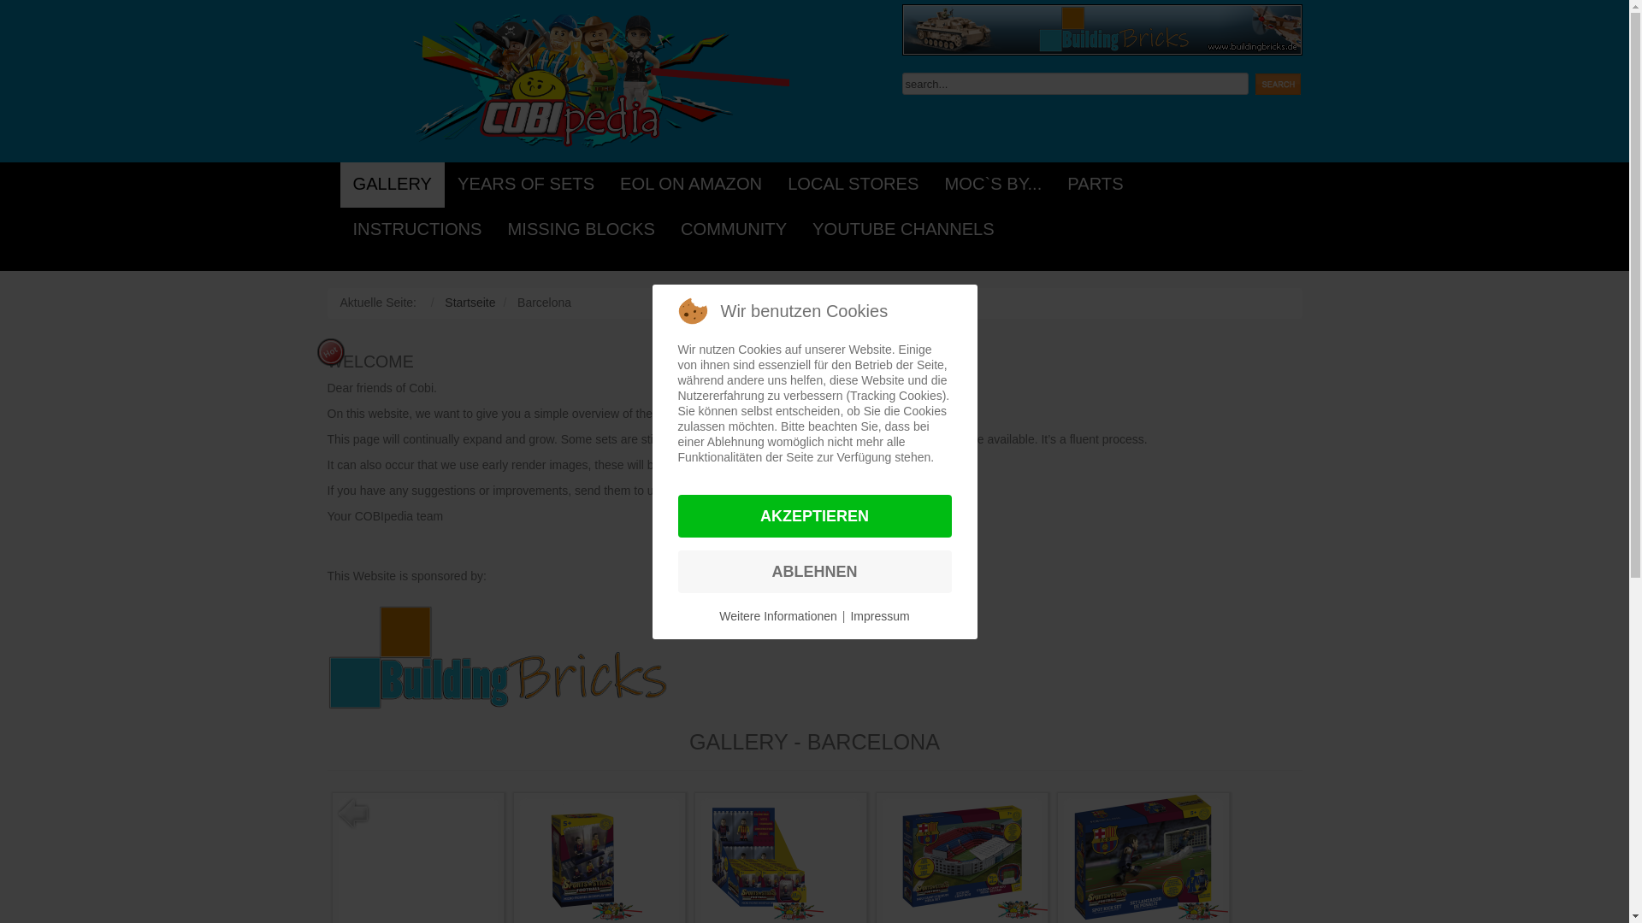 This screenshot has width=1642, height=923. I want to click on PARTS, so click(1095, 185).